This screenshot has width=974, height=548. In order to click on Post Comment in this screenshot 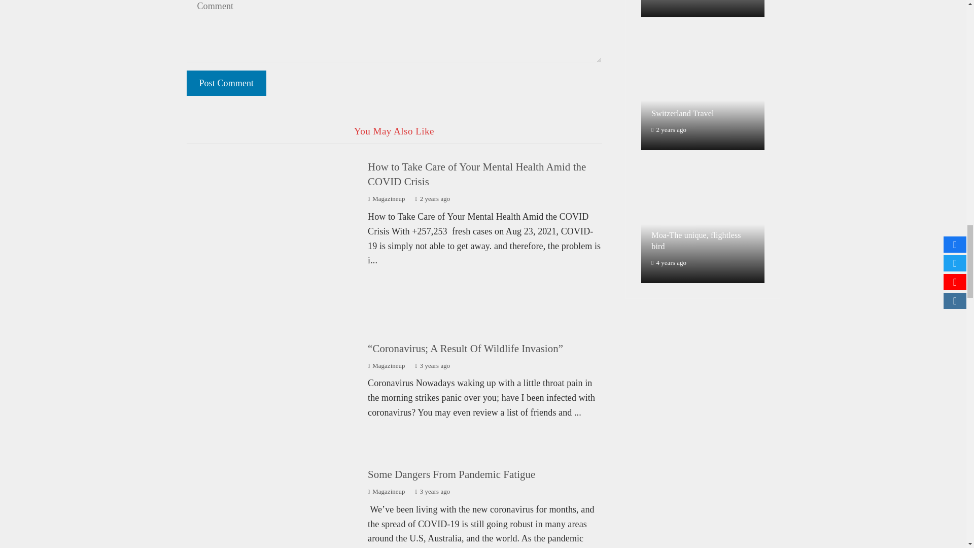, I will do `click(227, 83)`.